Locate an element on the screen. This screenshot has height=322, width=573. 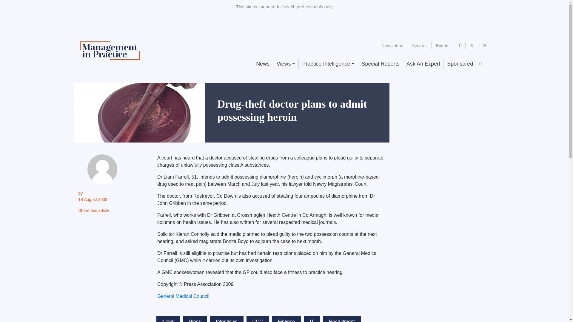
Newsletter is located at coordinates (392, 45).